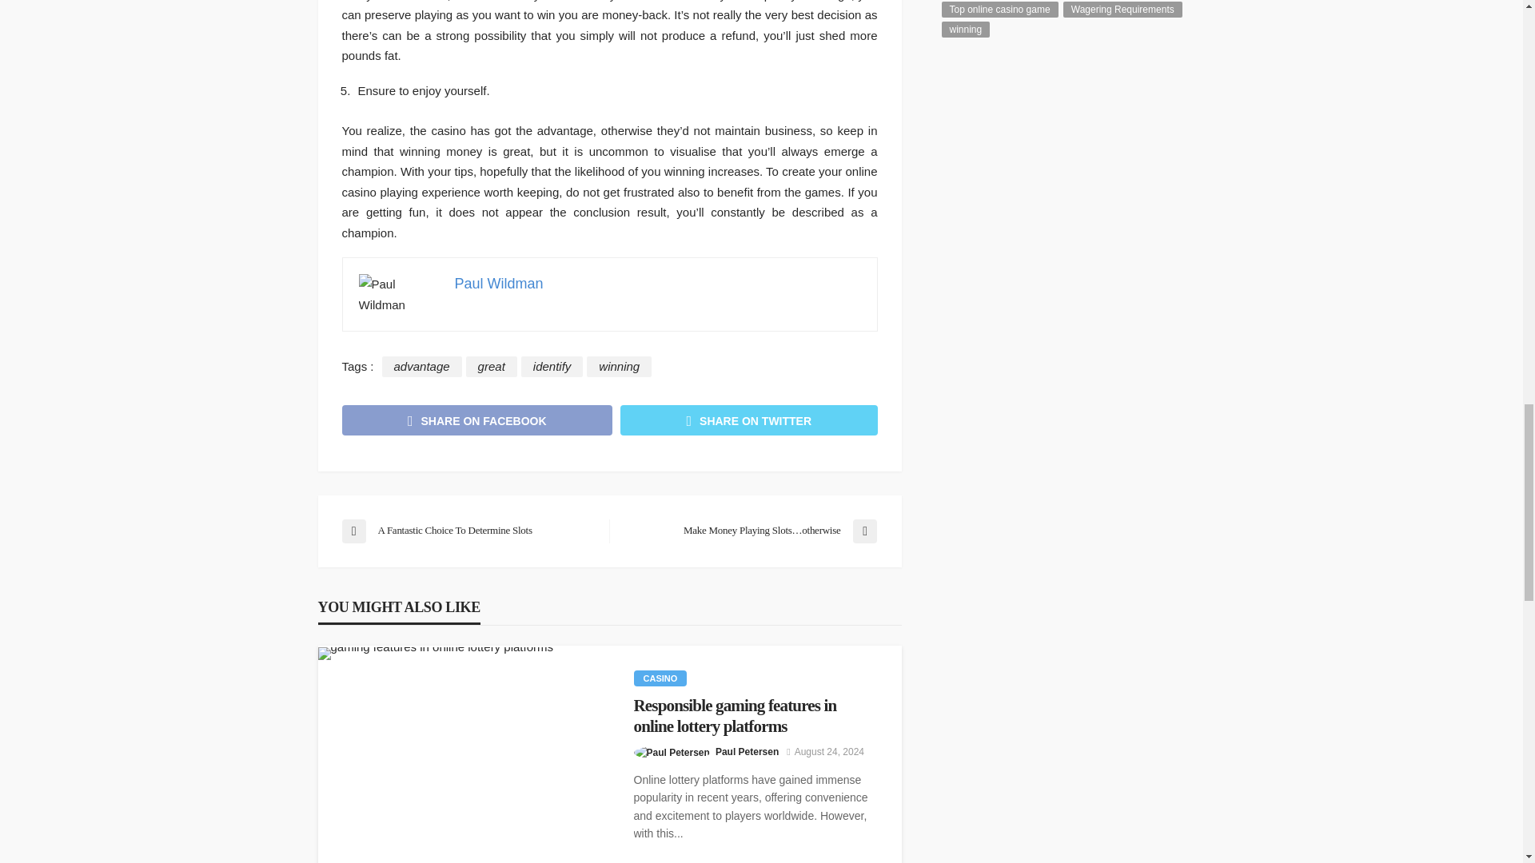 The image size is (1535, 863). I want to click on SHARE ON FACEBOOK, so click(477, 420).